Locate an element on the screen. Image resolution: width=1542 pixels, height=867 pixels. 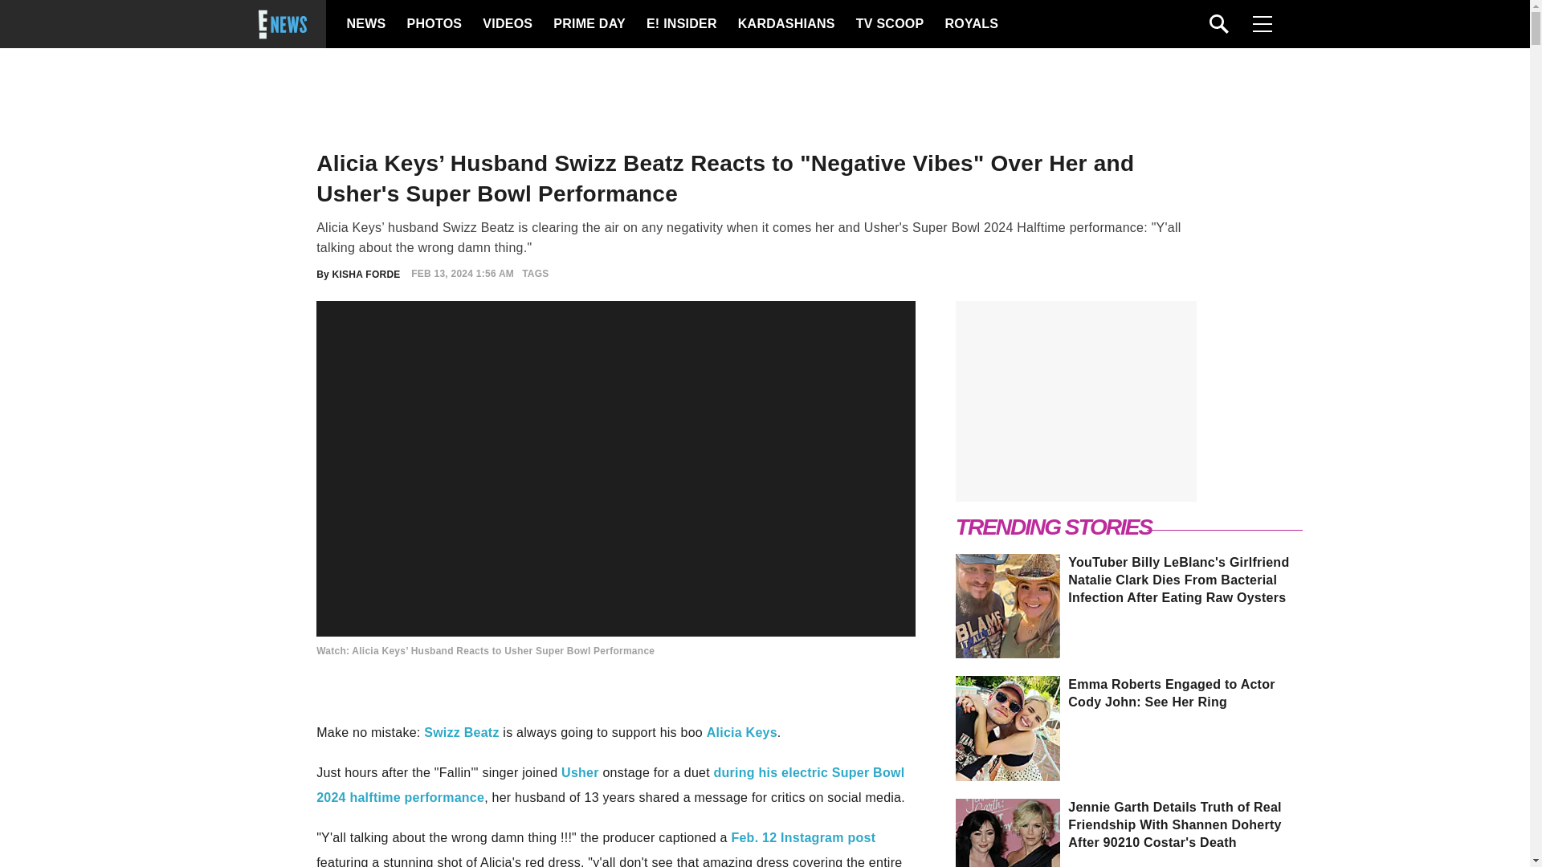
E! INSIDER is located at coordinates (680, 24).